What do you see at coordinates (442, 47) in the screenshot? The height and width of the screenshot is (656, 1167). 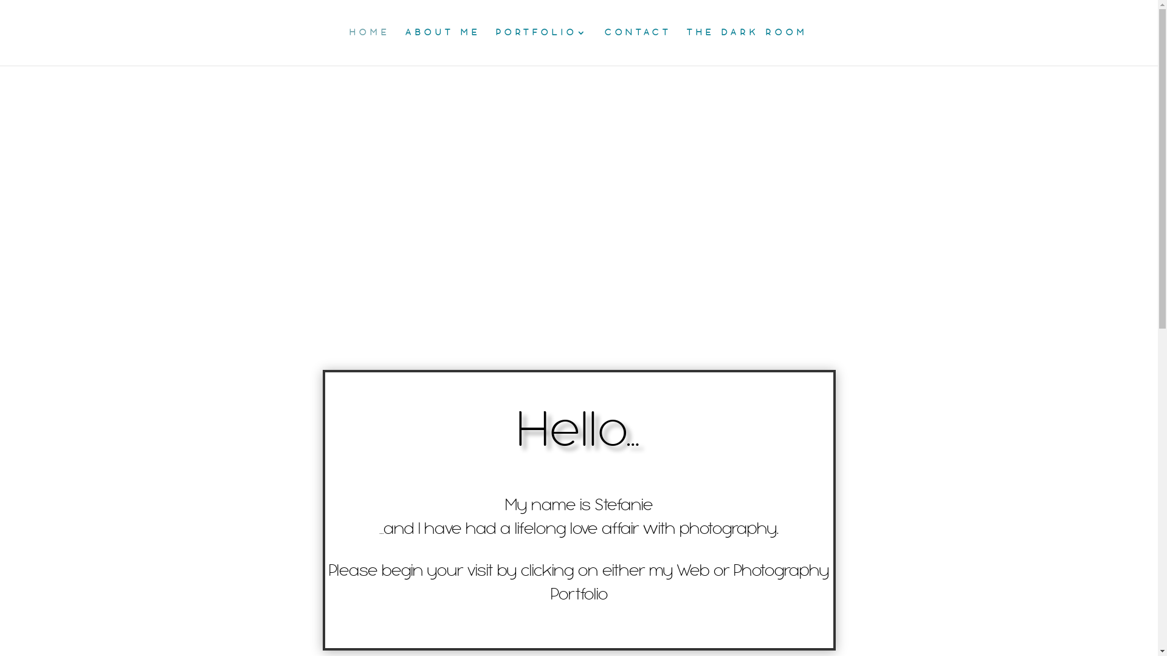 I see `ABOUT ME` at bounding box center [442, 47].